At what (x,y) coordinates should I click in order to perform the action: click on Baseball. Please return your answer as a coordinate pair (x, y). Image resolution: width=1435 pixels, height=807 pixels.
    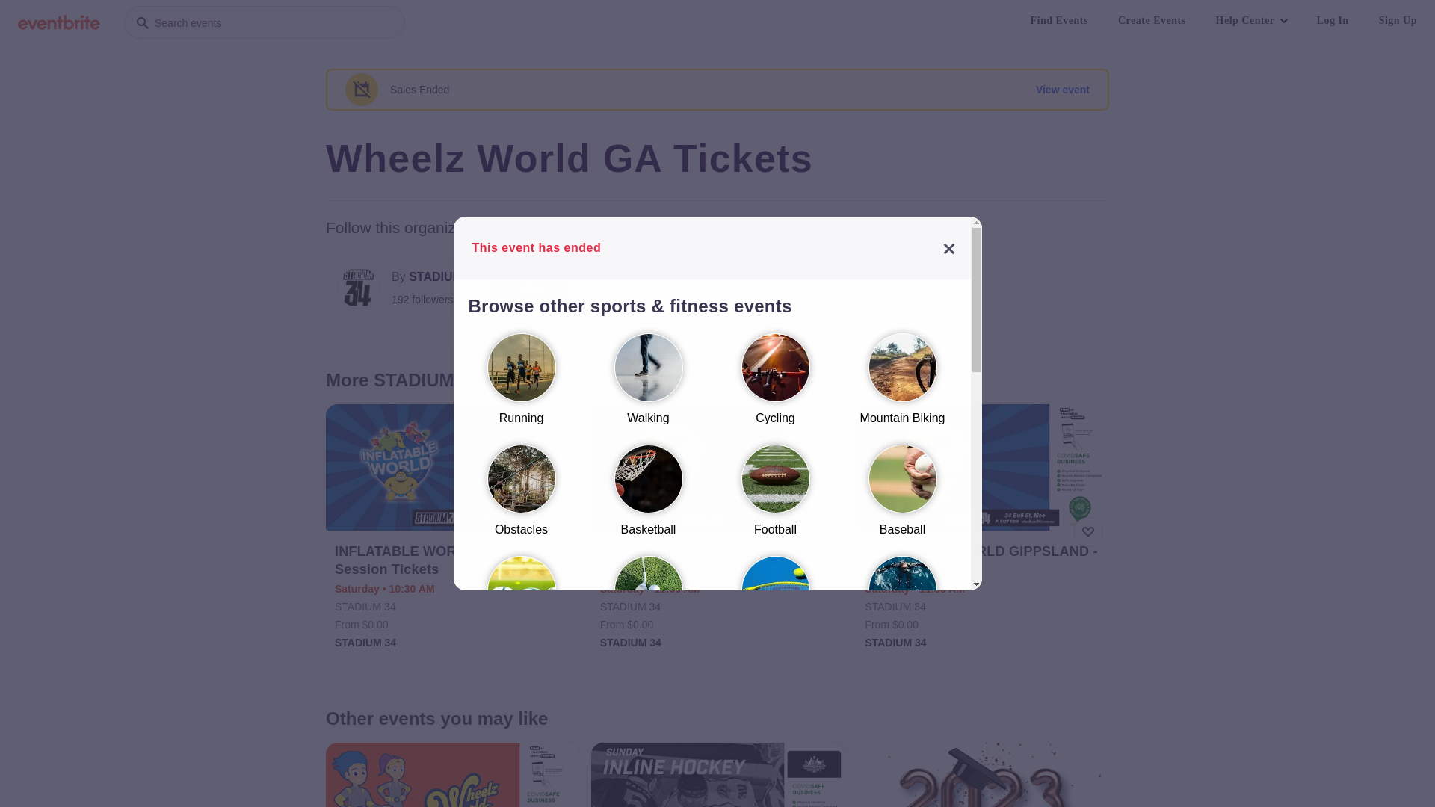
    Looking at the image, I should click on (902, 498).